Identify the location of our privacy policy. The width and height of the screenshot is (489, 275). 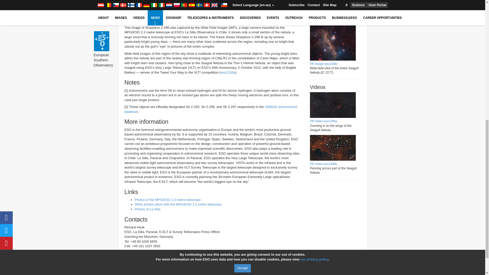
(314, 28).